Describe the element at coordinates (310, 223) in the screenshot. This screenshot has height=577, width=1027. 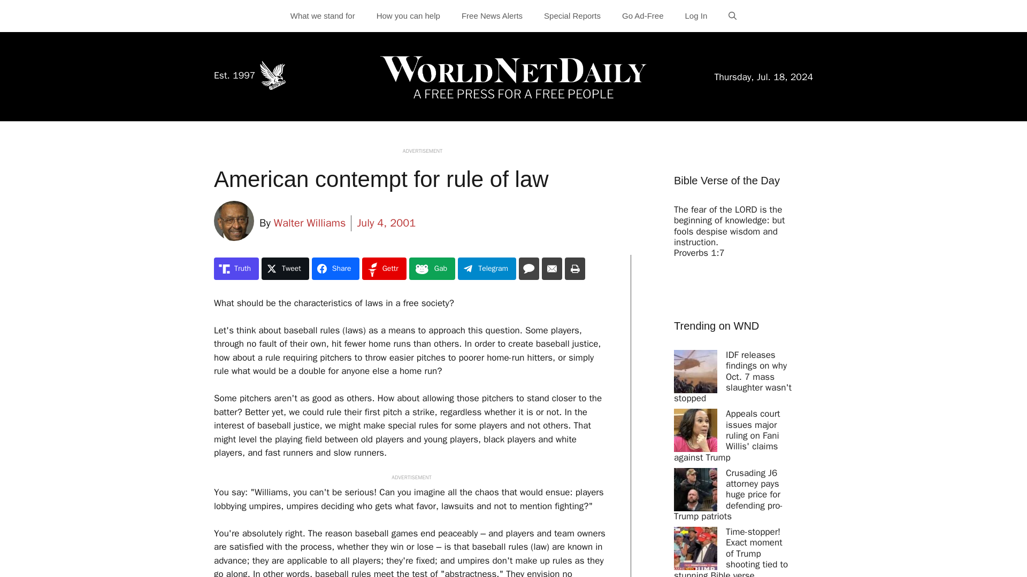
I see `Walter Williams` at that location.